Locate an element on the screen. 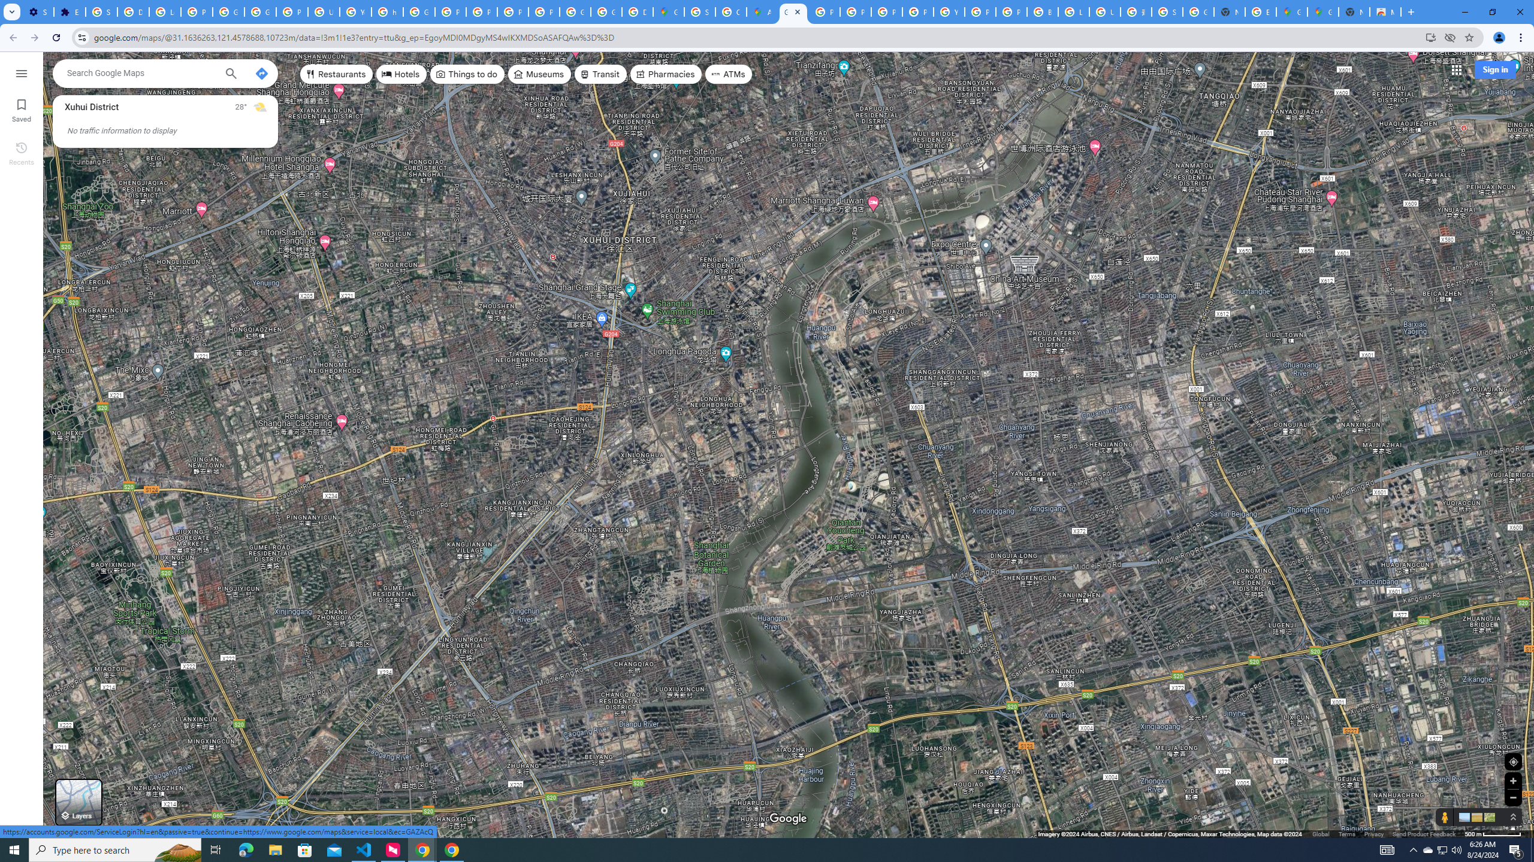 The height and width of the screenshot is (862, 1534). Transit is located at coordinates (600, 74).